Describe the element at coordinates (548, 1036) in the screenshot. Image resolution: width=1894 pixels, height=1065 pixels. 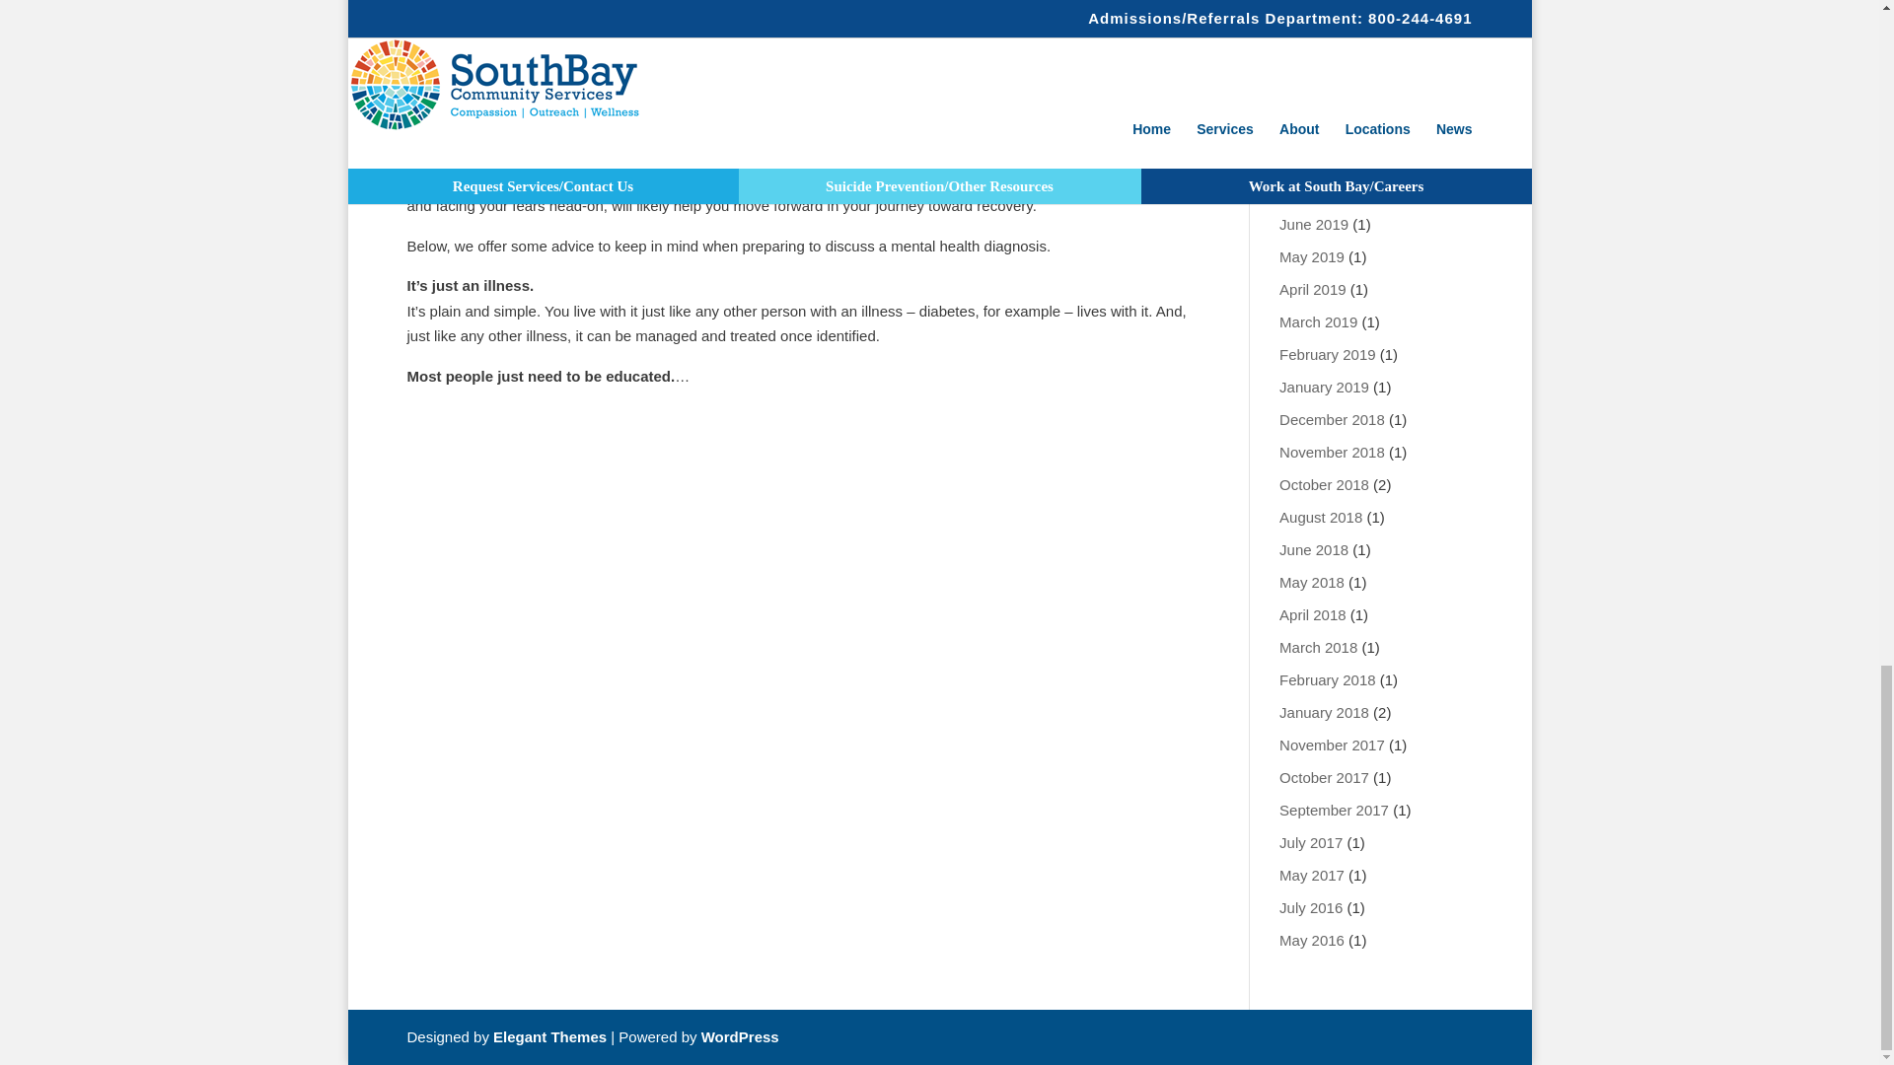
I see `Premium WordPress Themes` at that location.